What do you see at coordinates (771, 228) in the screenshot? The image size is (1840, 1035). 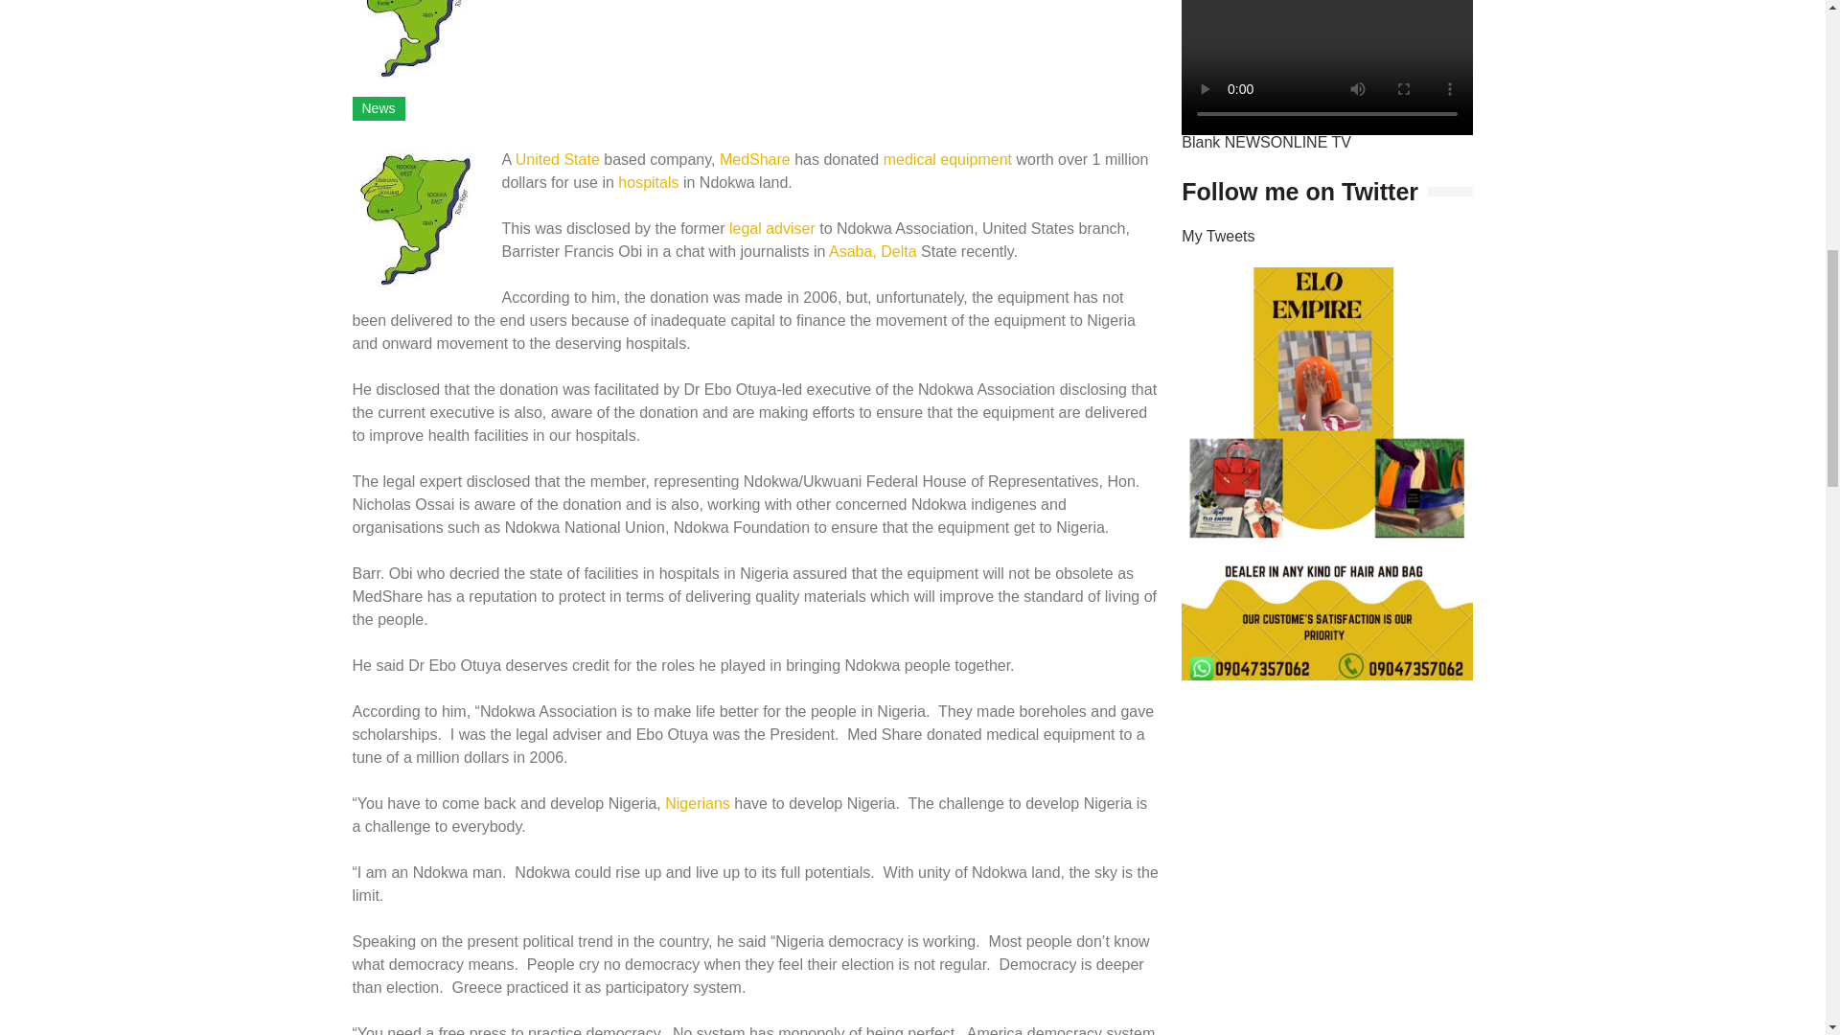 I see `Legal Adviser of the Department of State` at bounding box center [771, 228].